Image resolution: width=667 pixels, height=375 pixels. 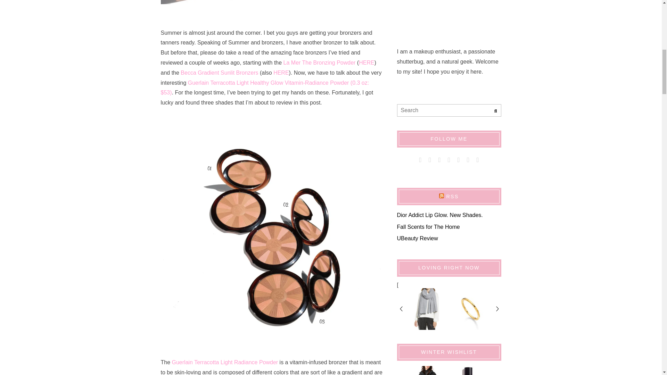 I want to click on La Mer The Bronzing Powder, so click(x=320, y=62).